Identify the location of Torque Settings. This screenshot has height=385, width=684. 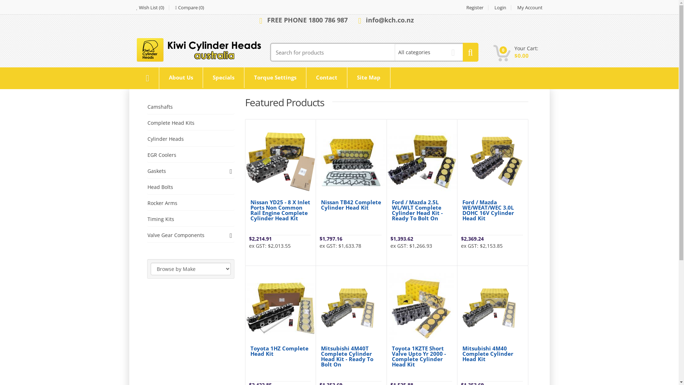
(275, 78).